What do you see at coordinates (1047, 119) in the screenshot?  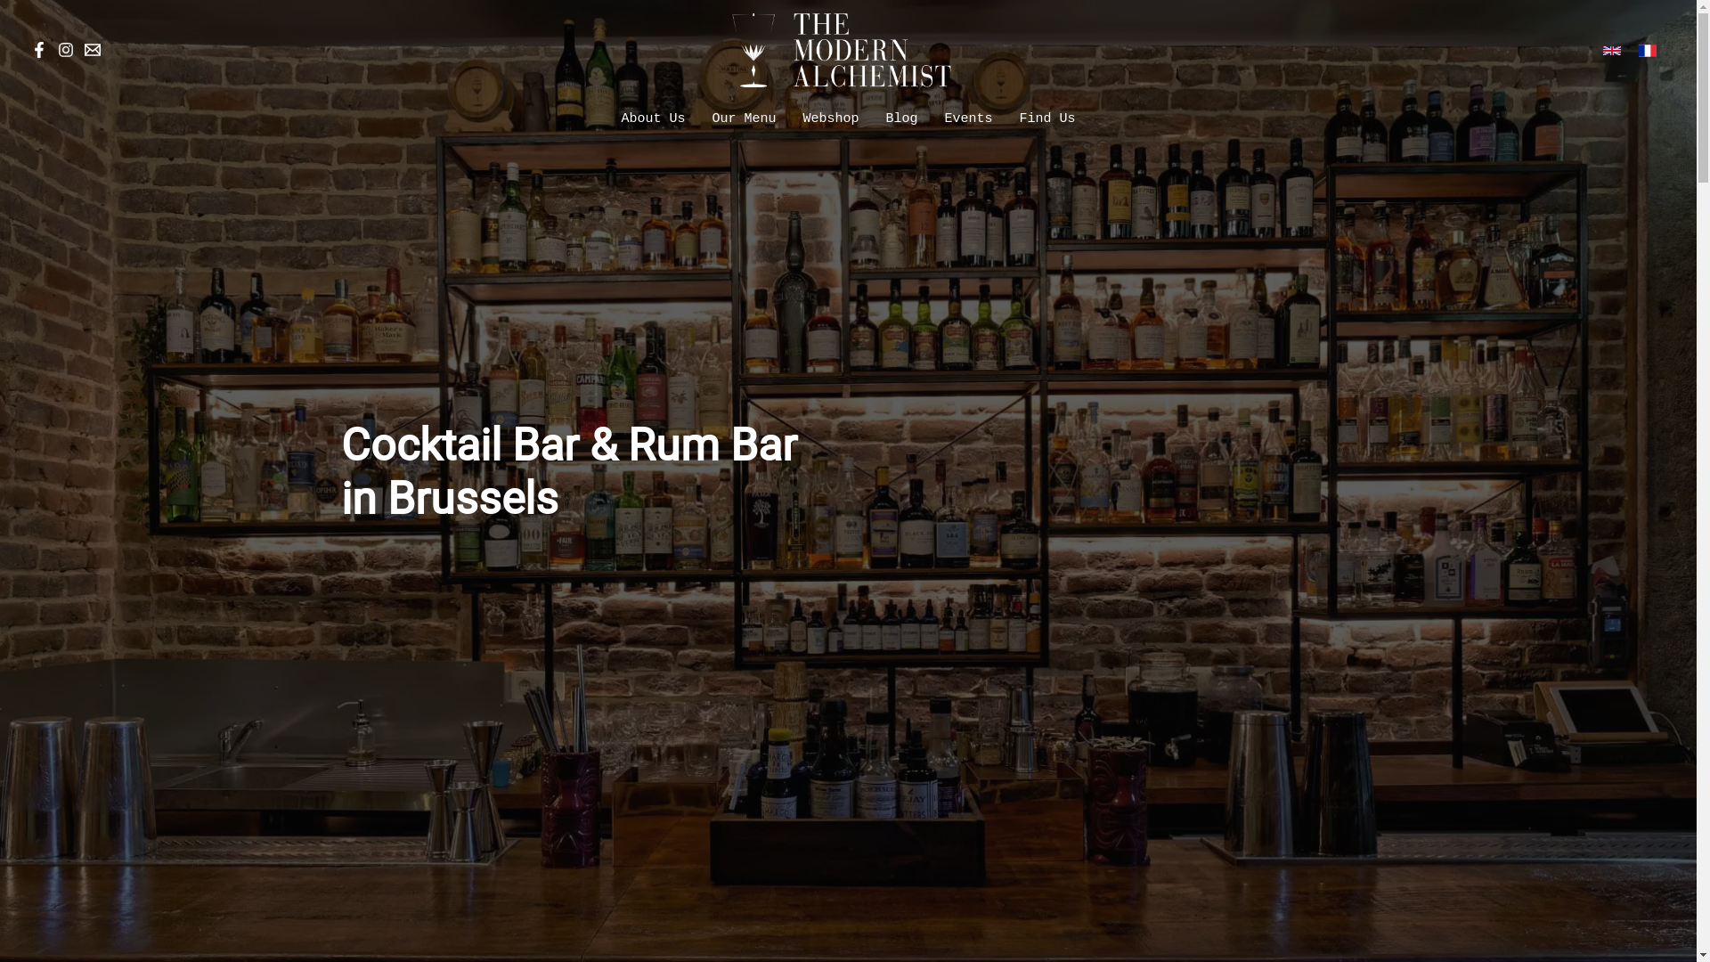 I see `Find Us` at bounding box center [1047, 119].